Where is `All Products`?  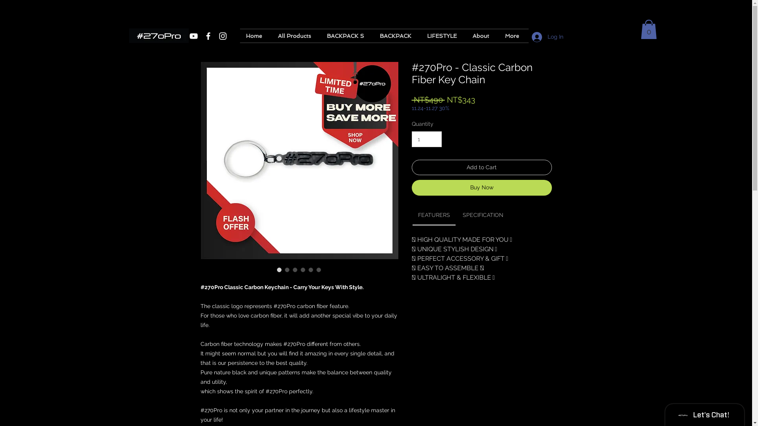 All Products is located at coordinates (296, 36).